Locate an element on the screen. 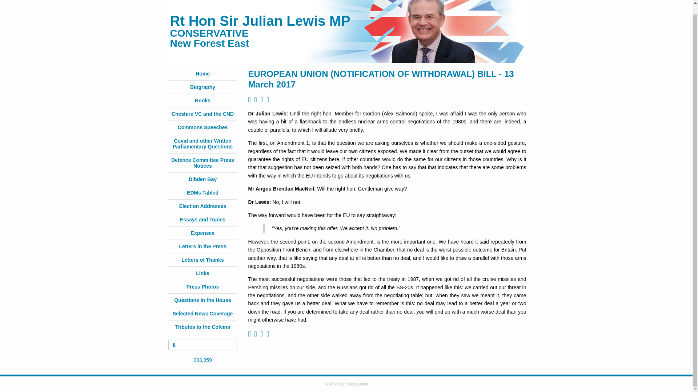 This screenshot has width=698, height=392. Questions in the House is located at coordinates (202, 300).